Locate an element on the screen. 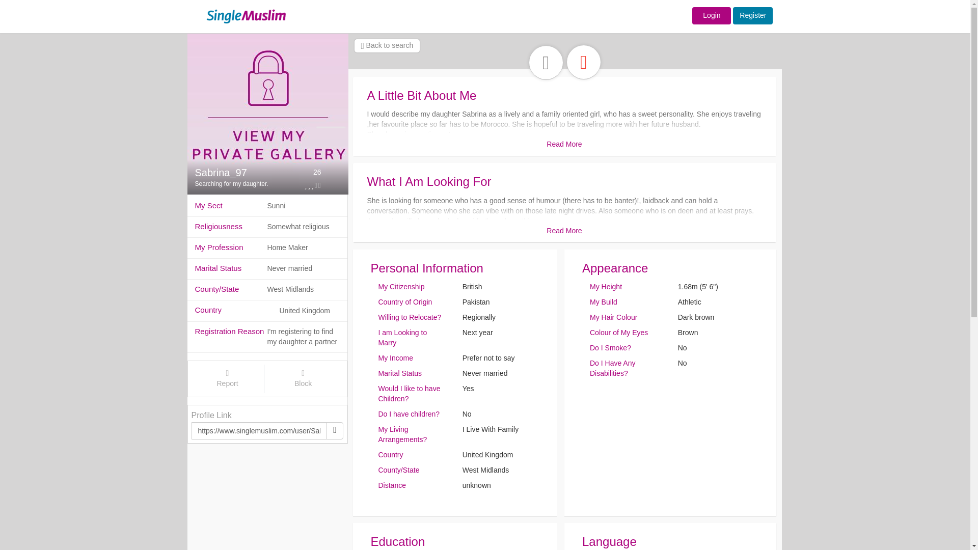 The width and height of the screenshot is (978, 550). Register is located at coordinates (752, 15).